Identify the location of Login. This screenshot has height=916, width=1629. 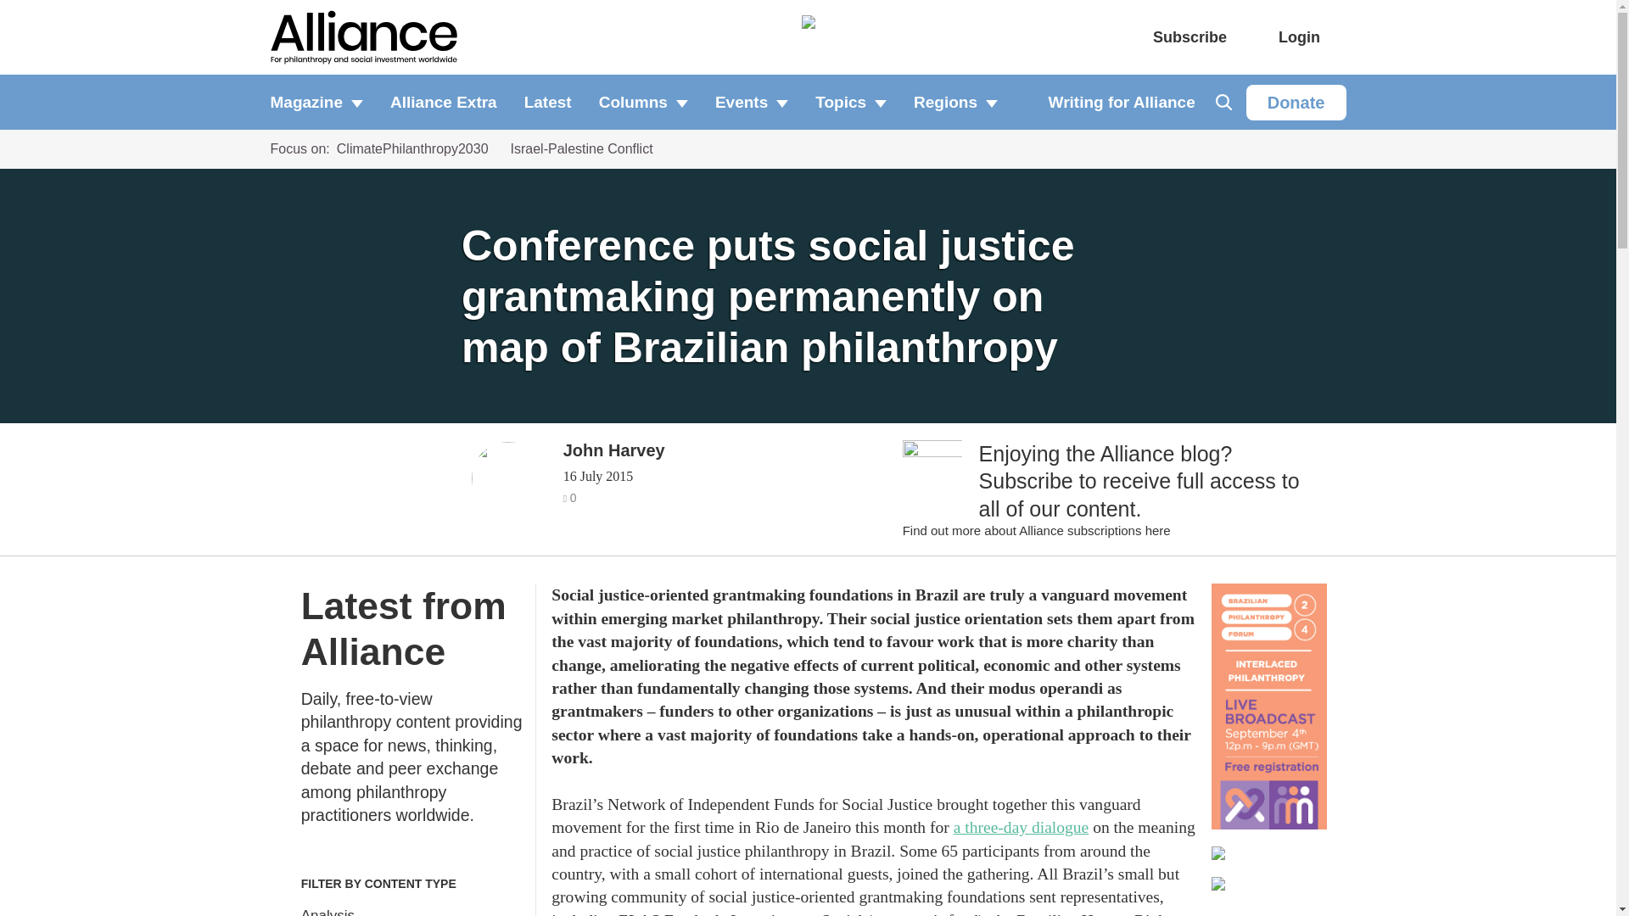
(1299, 37).